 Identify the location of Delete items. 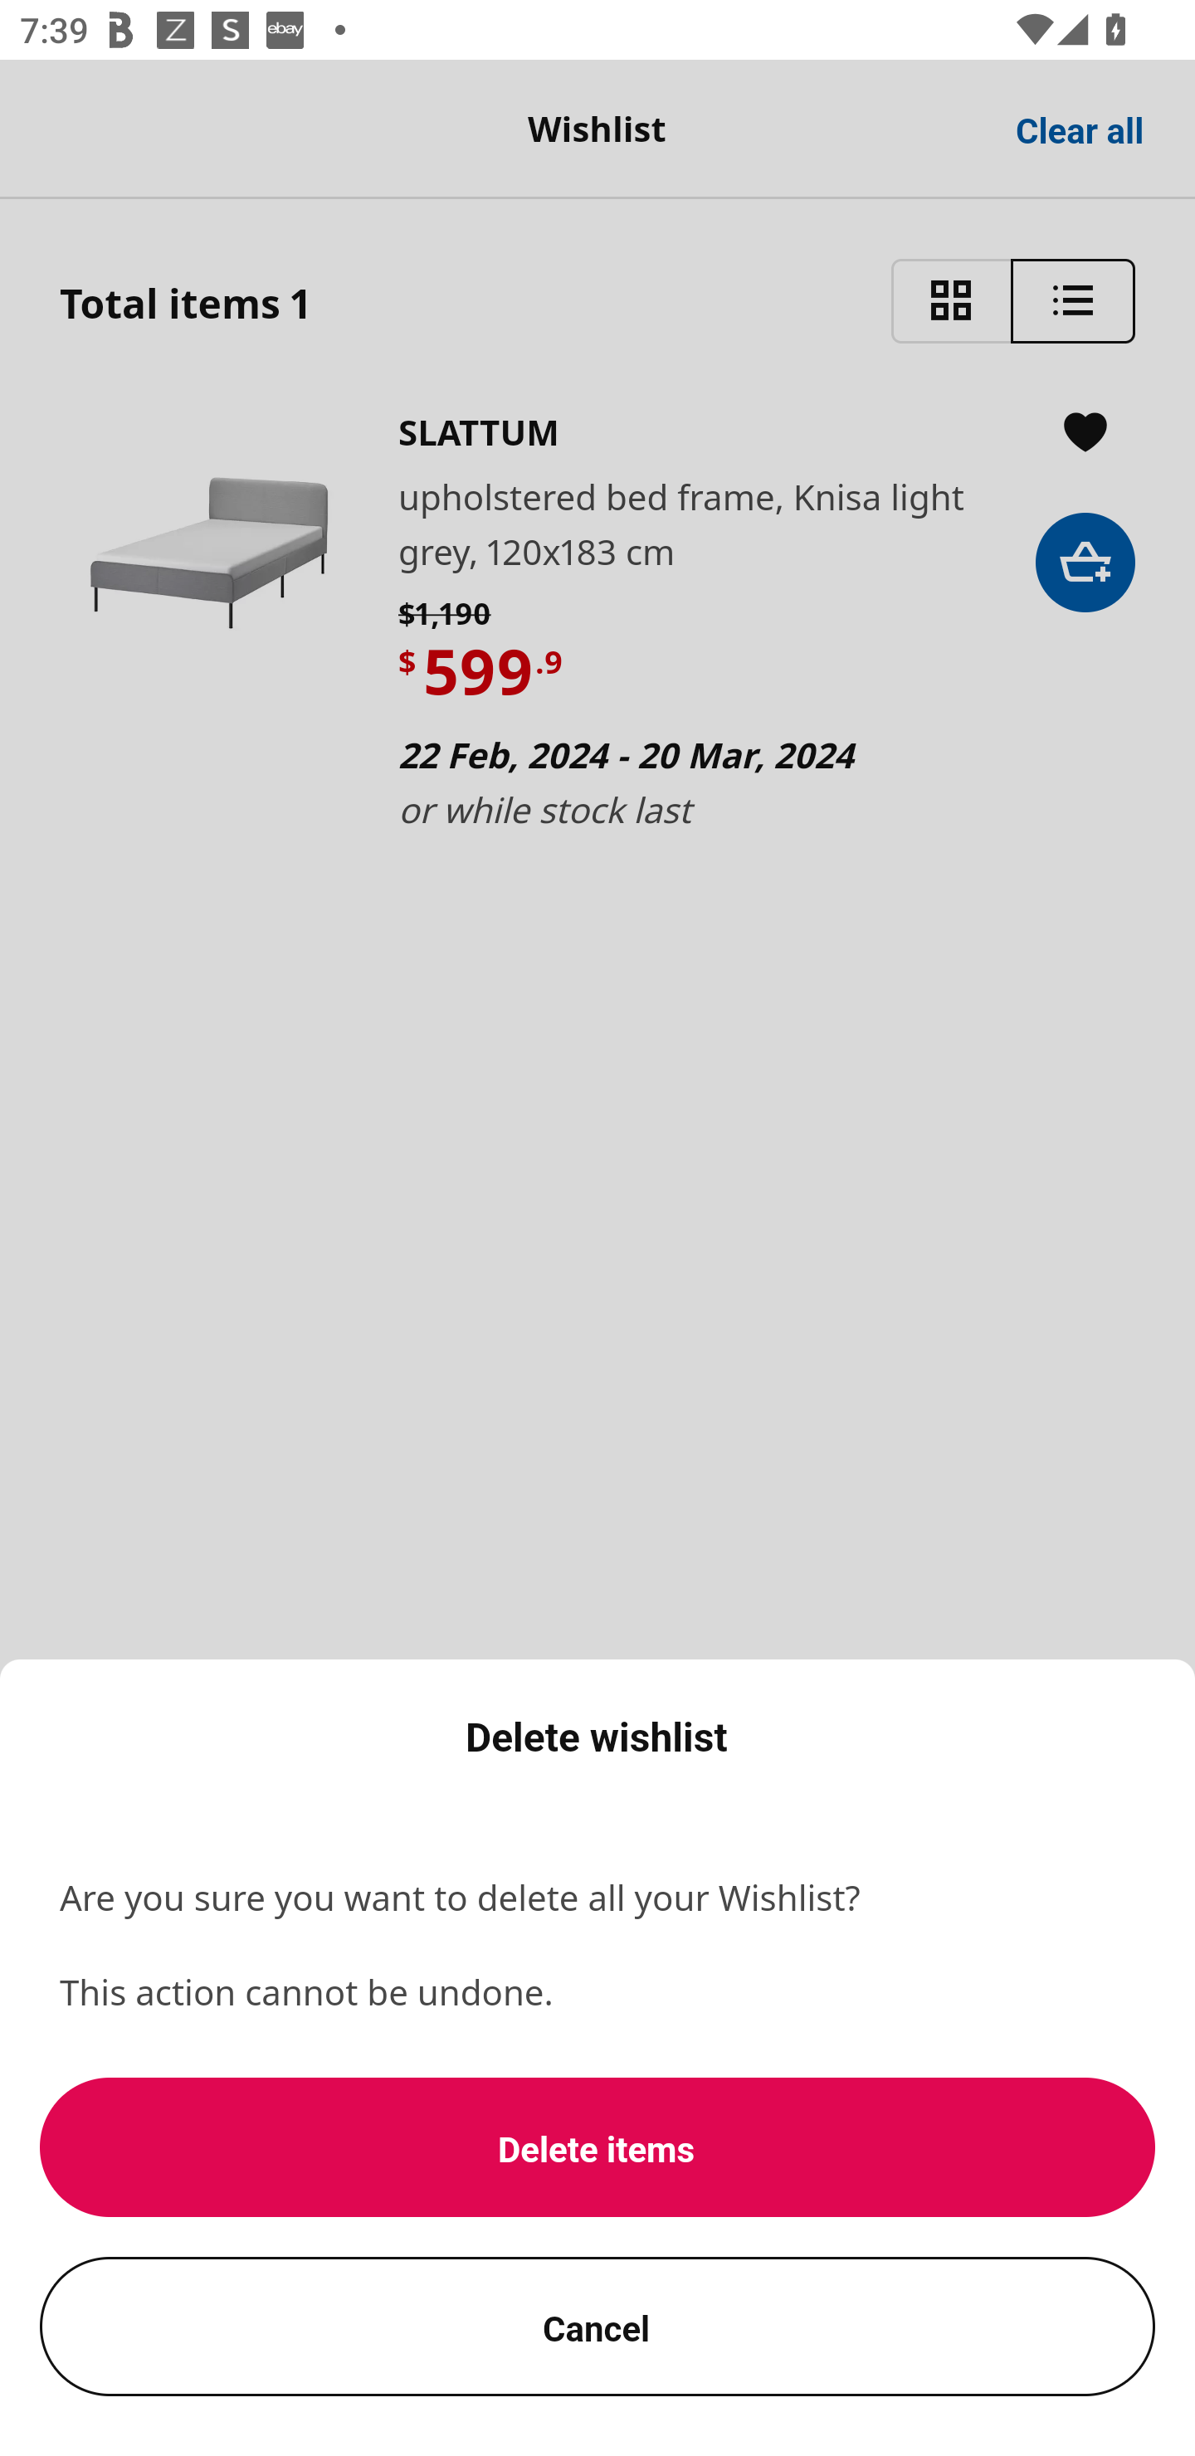
(597, 2147).